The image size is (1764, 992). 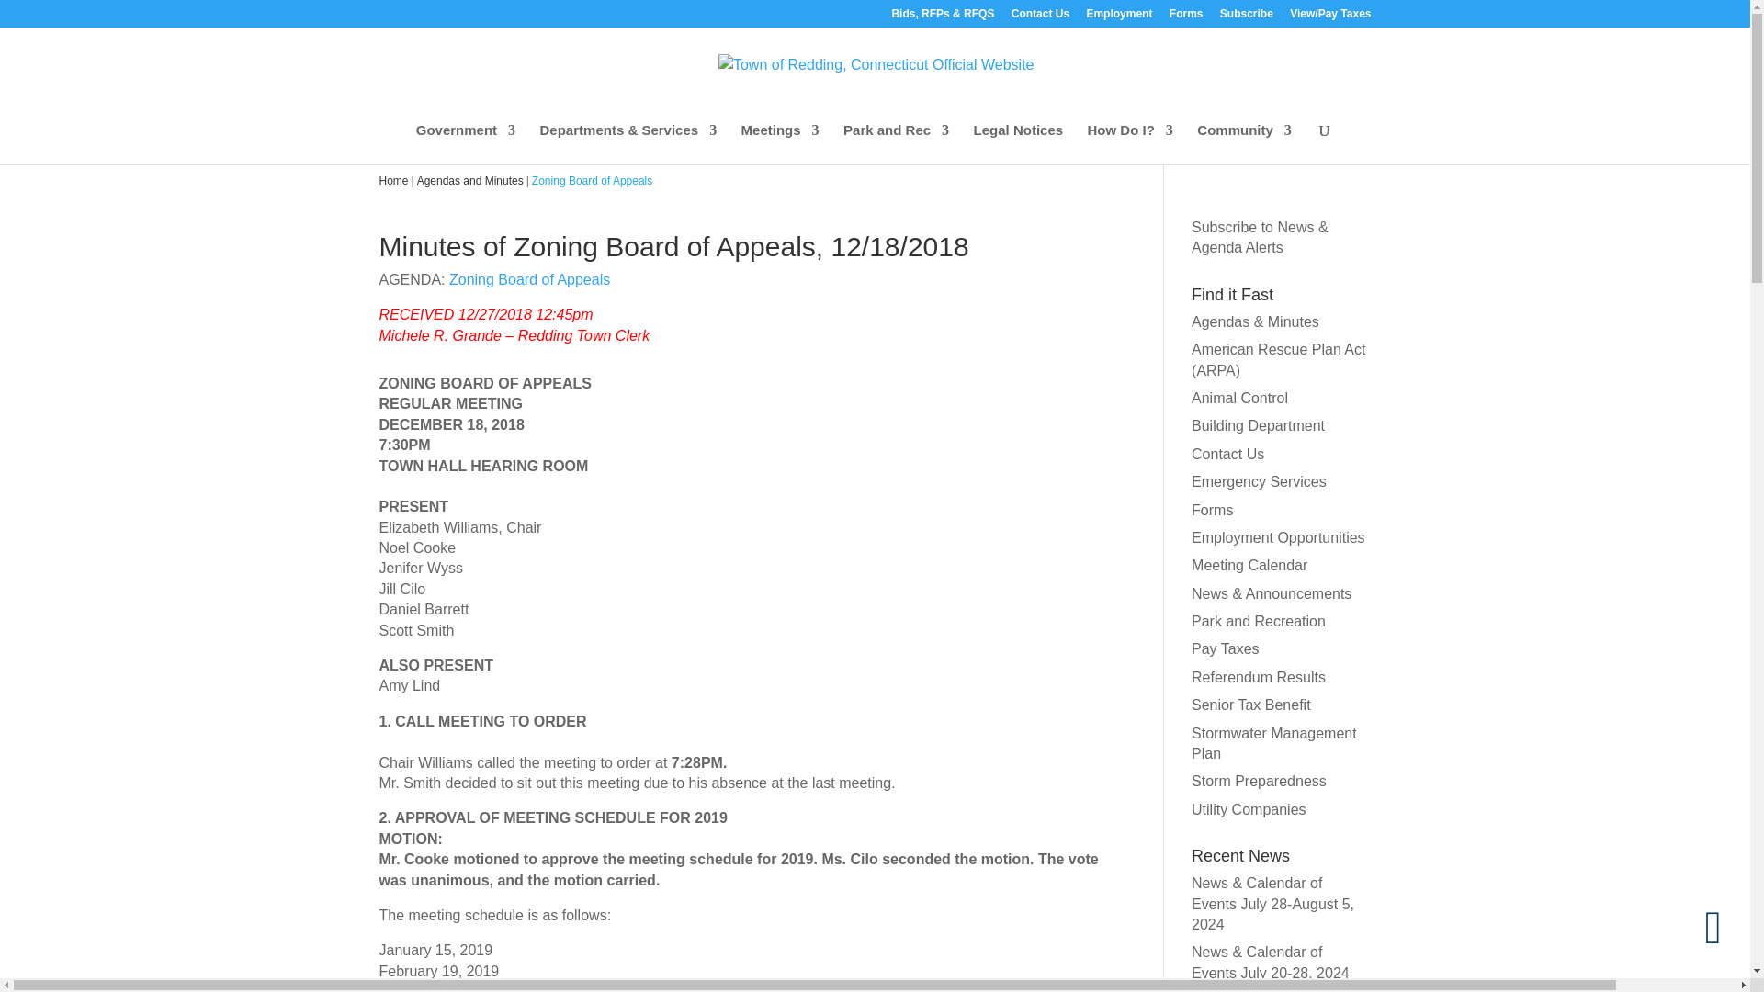 What do you see at coordinates (1119, 17) in the screenshot?
I see `Employment` at bounding box center [1119, 17].